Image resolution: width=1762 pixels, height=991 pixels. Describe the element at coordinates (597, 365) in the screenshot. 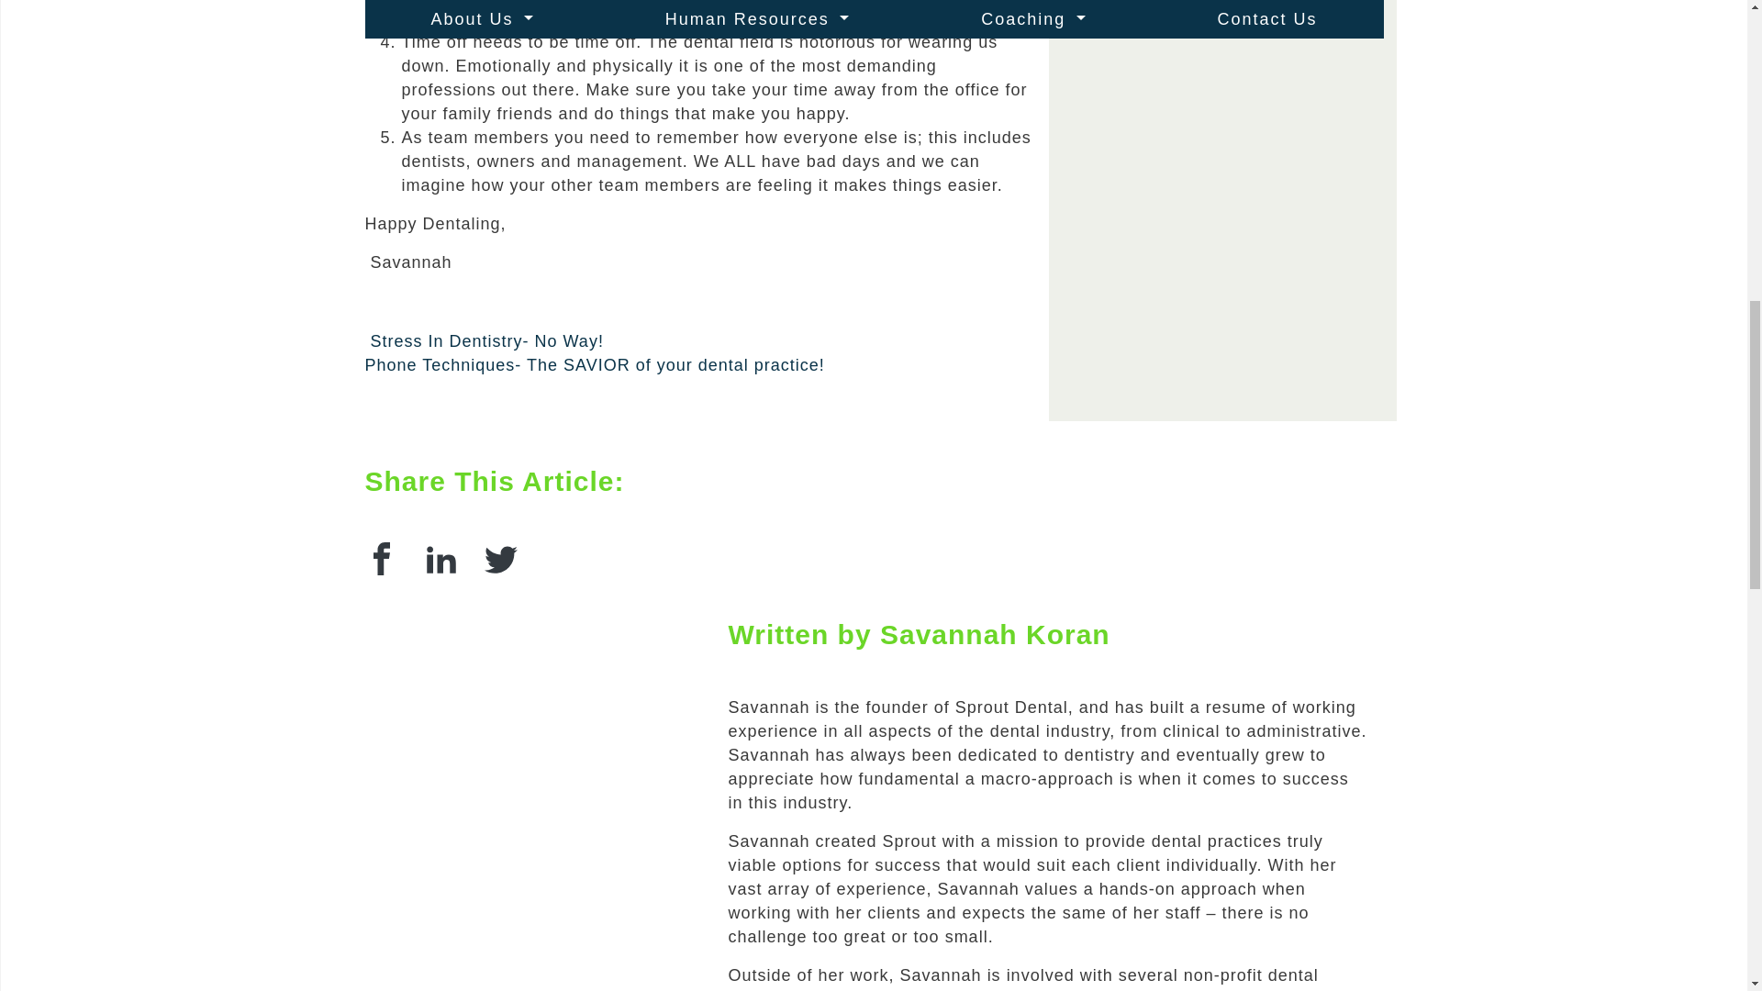

I see `Phone Techniques- The SAVIOR of your dental practice! ` at that location.